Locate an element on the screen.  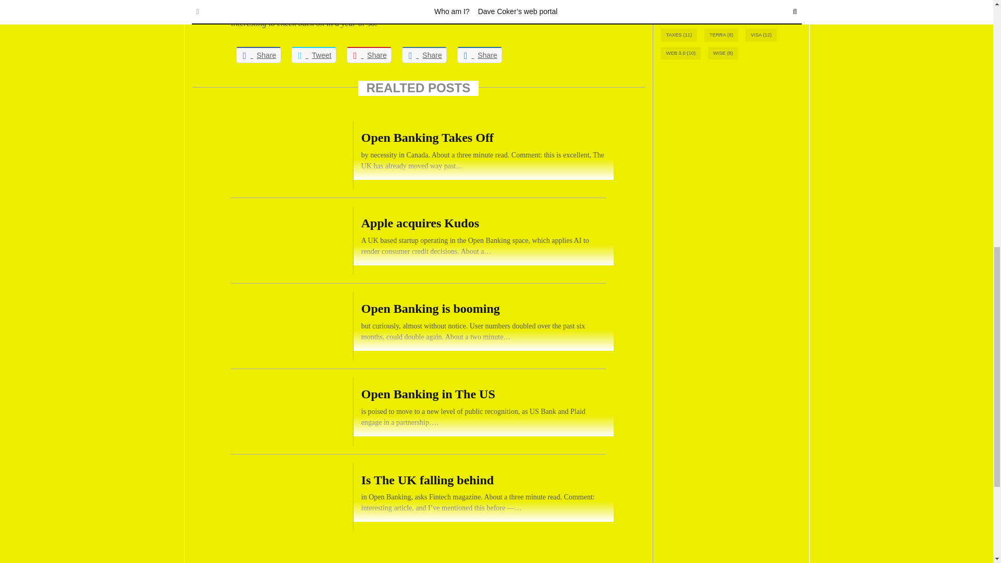
Share is located at coordinates (369, 54).